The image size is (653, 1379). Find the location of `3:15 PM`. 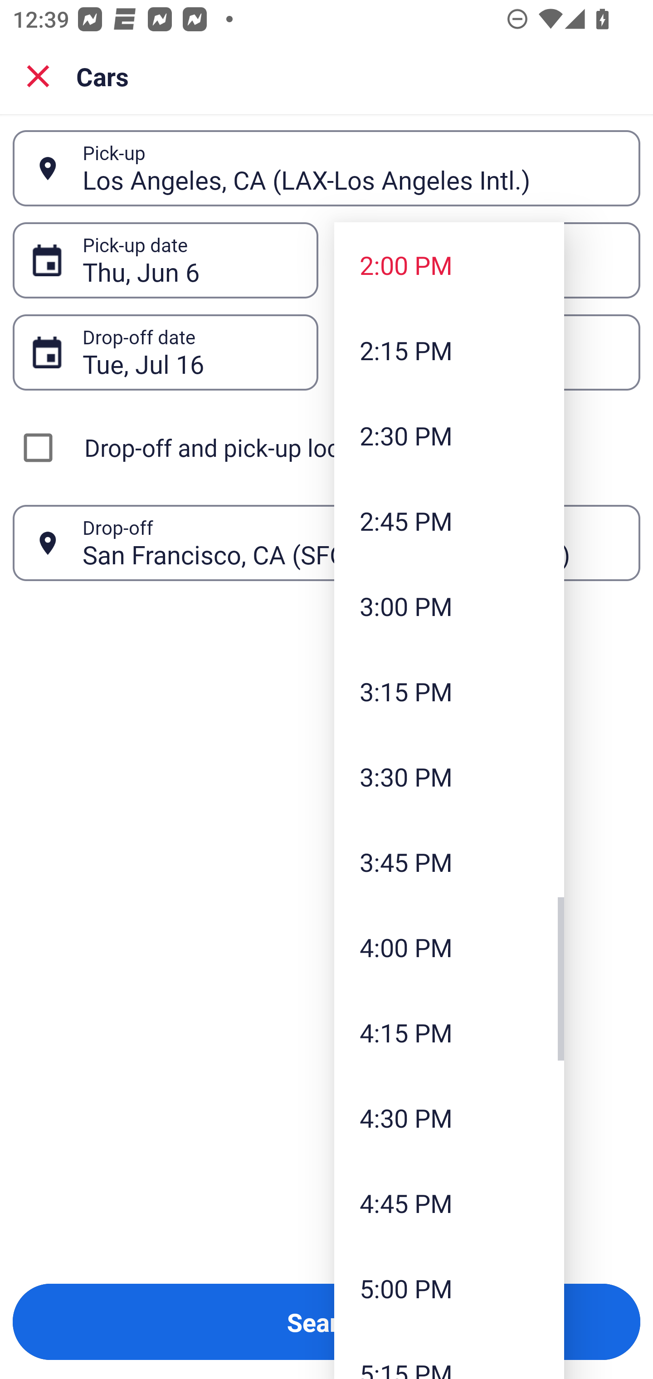

3:15 PM is located at coordinates (449, 690).